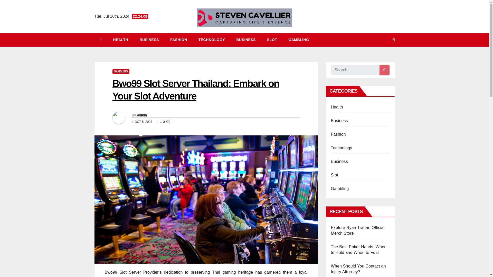  What do you see at coordinates (179, 39) in the screenshot?
I see `FASHION` at bounding box center [179, 39].